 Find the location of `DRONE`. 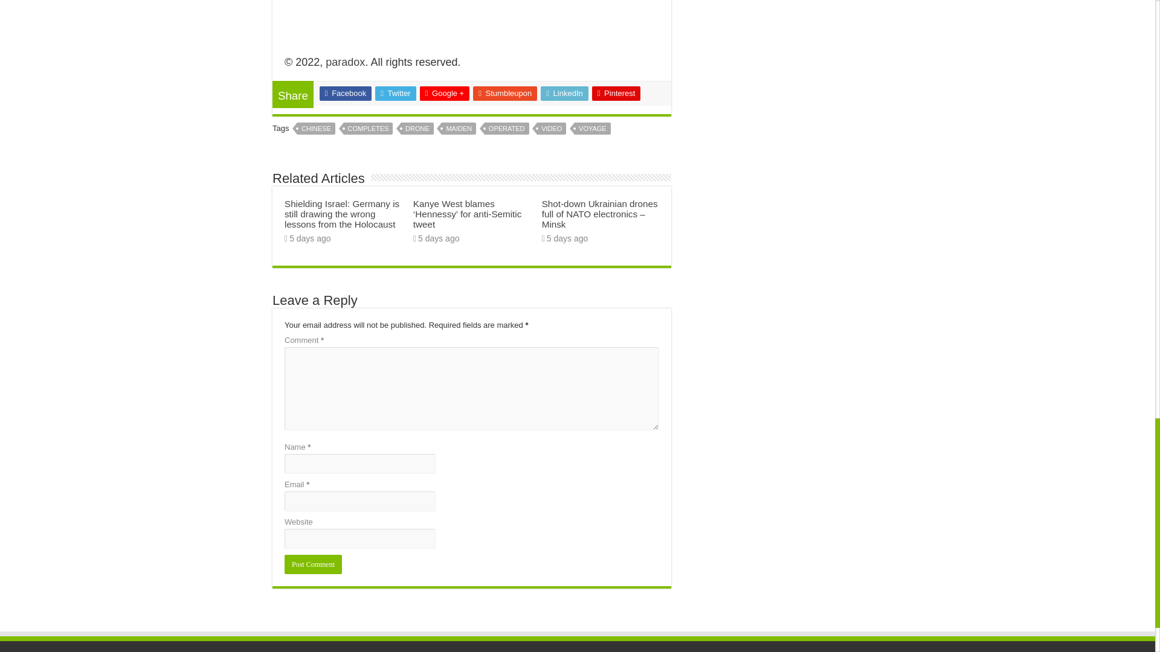

DRONE is located at coordinates (417, 128).